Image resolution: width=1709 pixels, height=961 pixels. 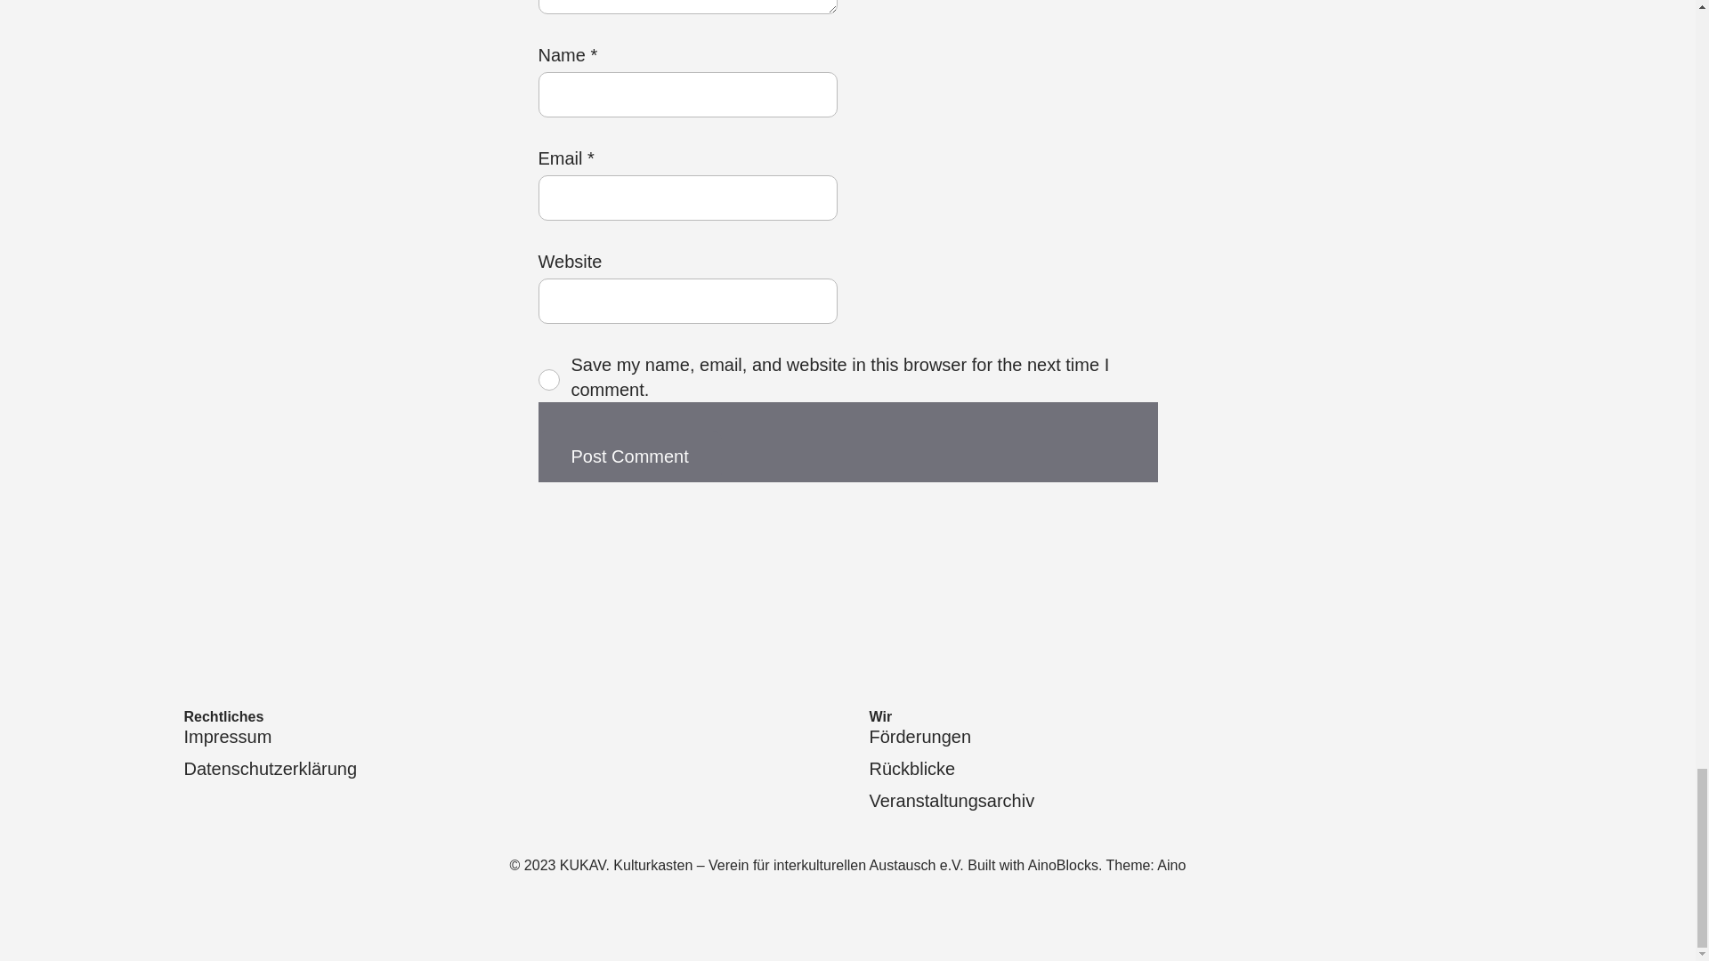 I want to click on Impressum, so click(x=227, y=737).